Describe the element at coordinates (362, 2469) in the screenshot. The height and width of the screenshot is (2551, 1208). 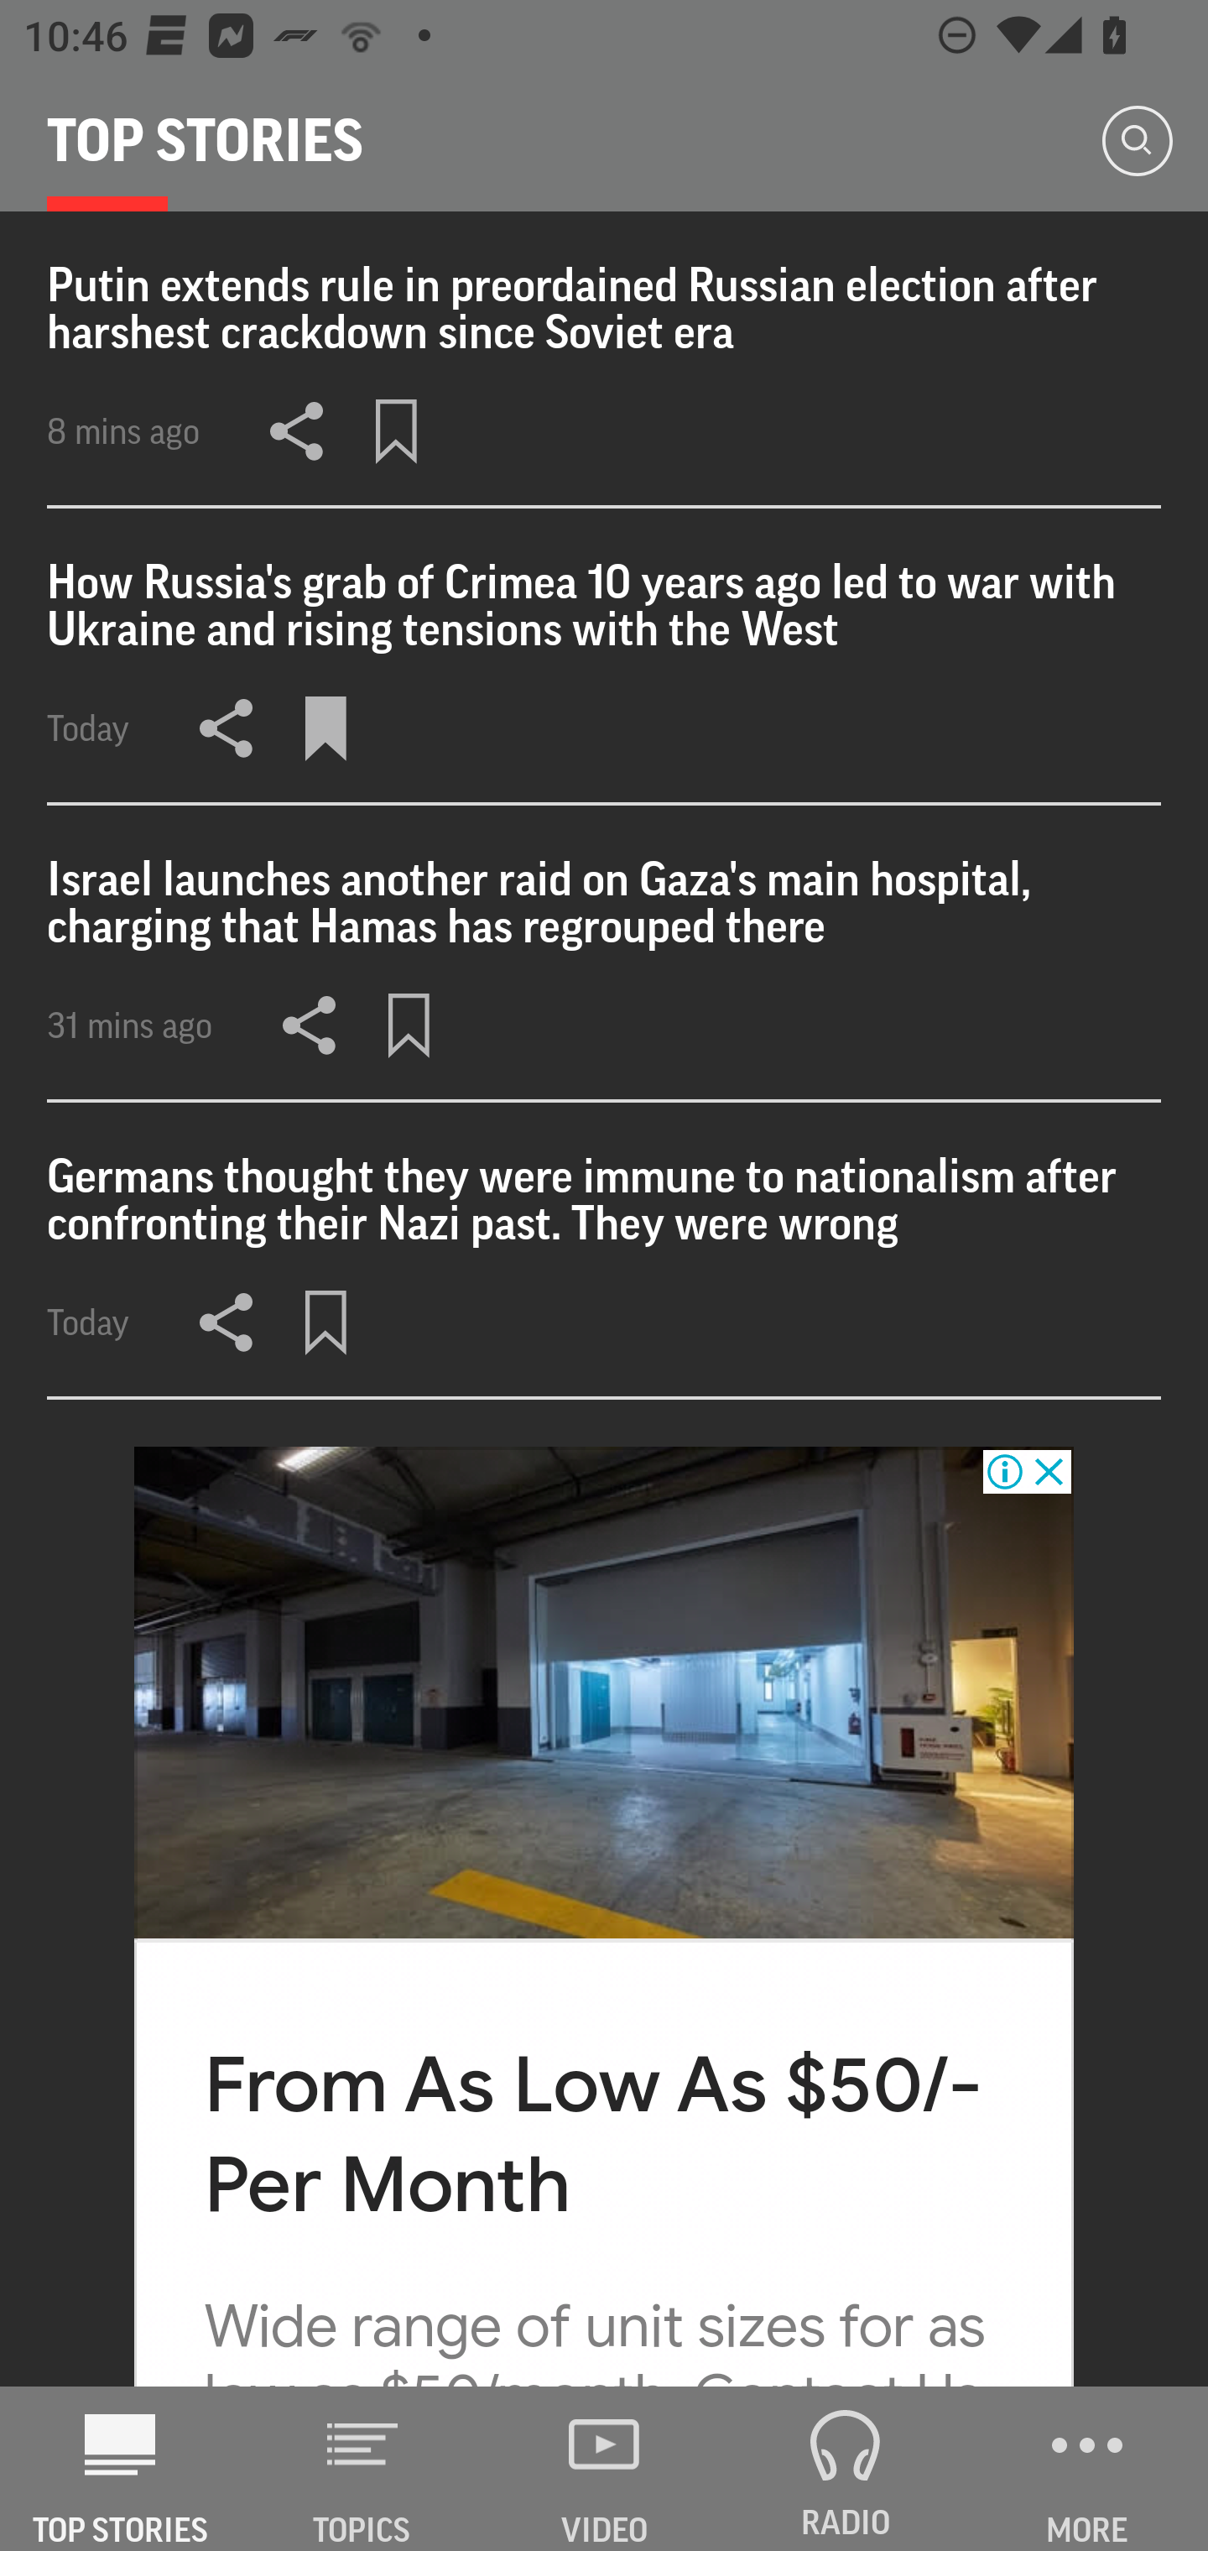
I see `TOPICS` at that location.